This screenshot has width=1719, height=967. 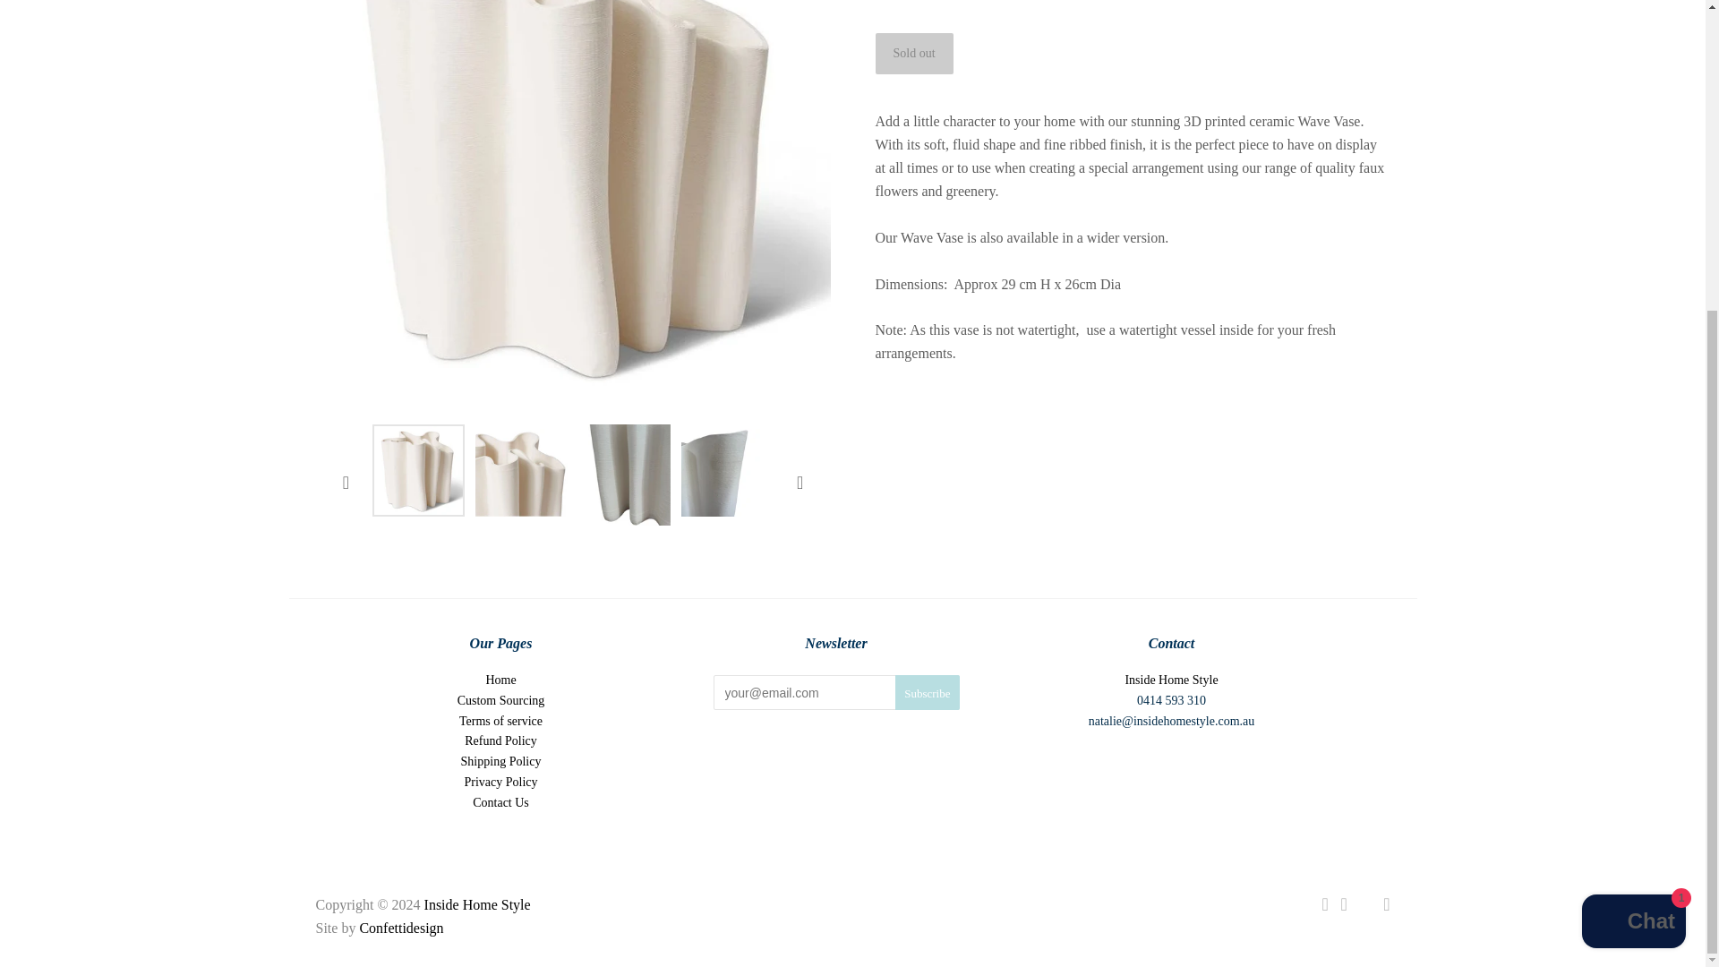 I want to click on Shopify online store chat, so click(x=1633, y=476).